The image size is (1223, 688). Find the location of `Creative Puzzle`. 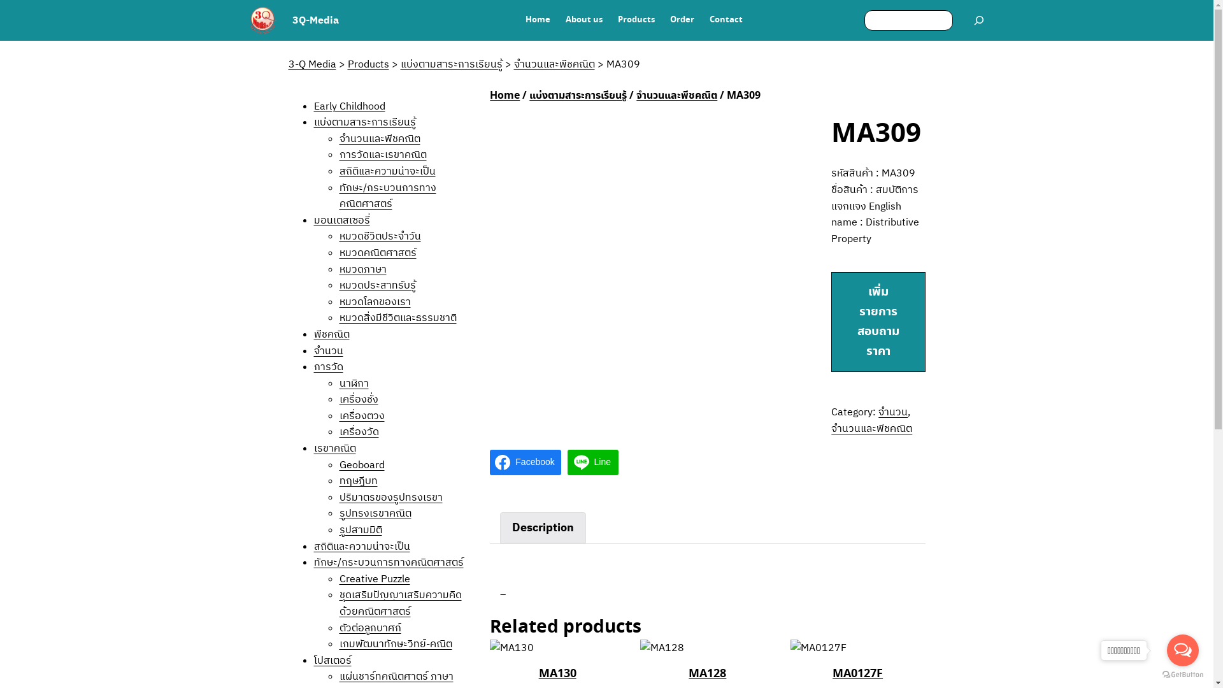

Creative Puzzle is located at coordinates (375, 578).